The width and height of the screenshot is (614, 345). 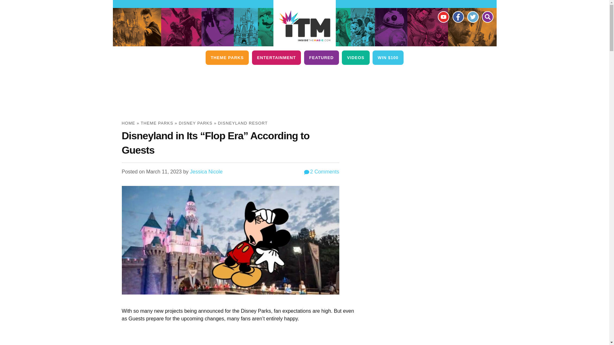 I want to click on Facebook, so click(x=458, y=17).